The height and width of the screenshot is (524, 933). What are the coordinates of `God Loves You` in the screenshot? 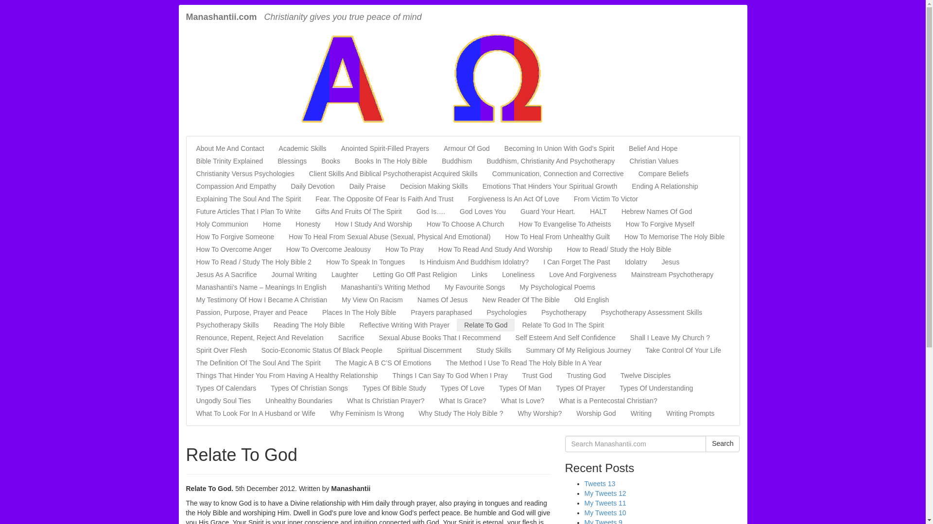 It's located at (483, 212).